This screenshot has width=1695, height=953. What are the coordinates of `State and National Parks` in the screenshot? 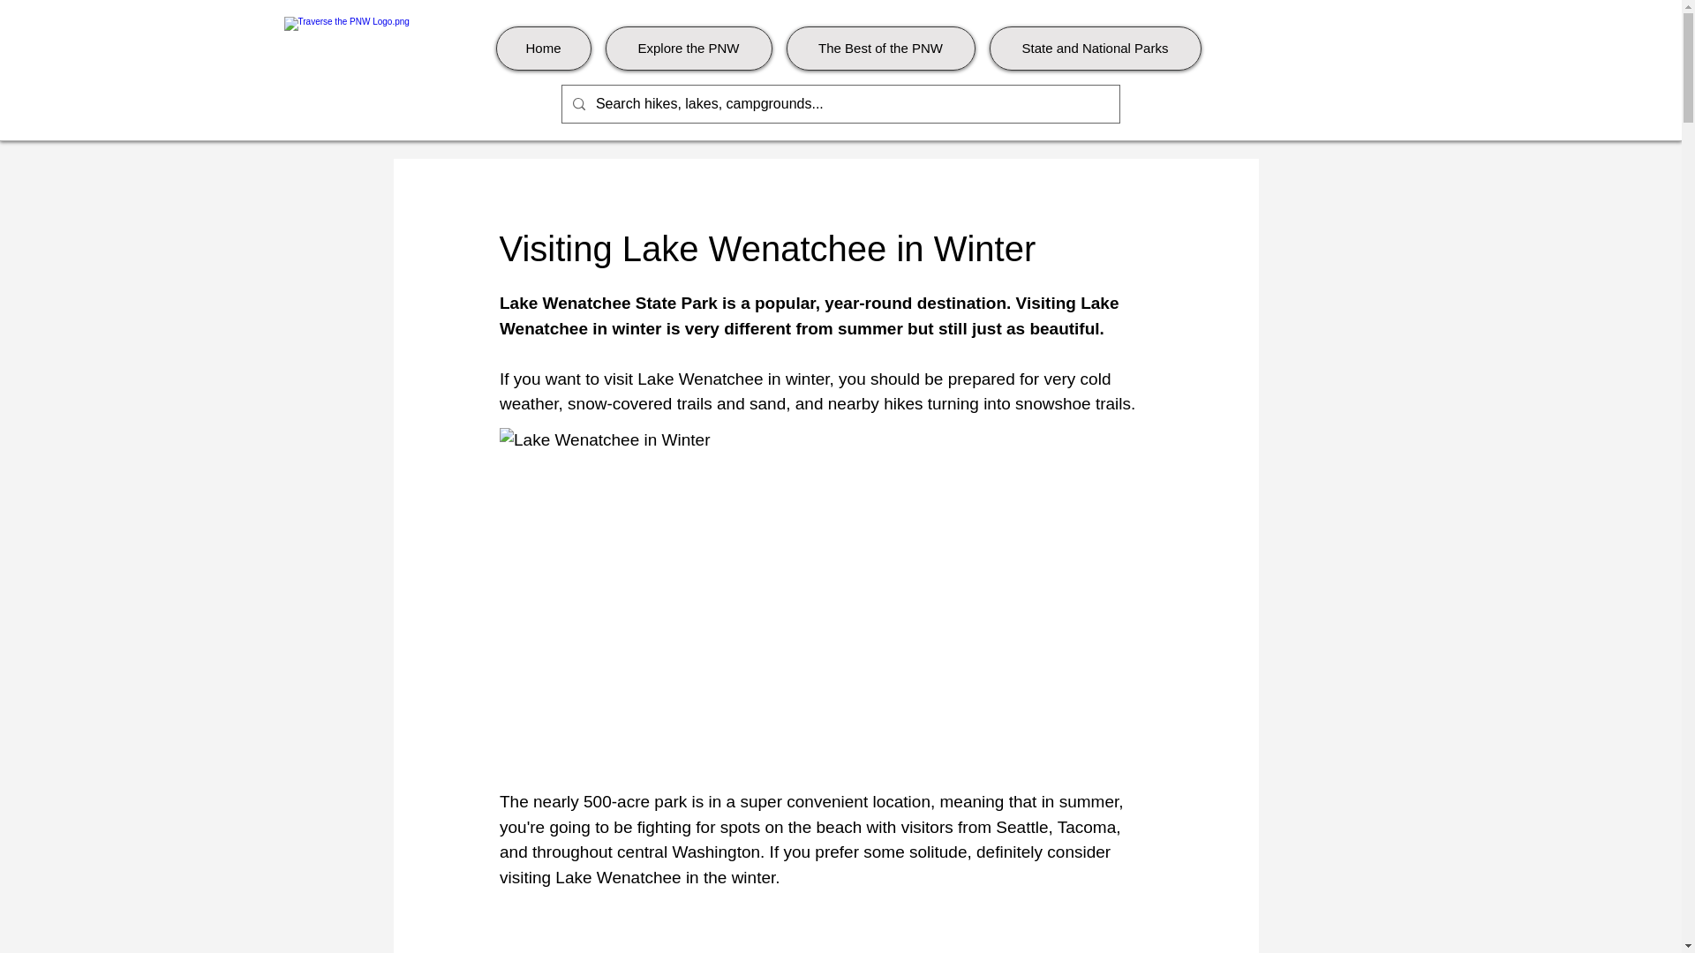 It's located at (1094, 48).